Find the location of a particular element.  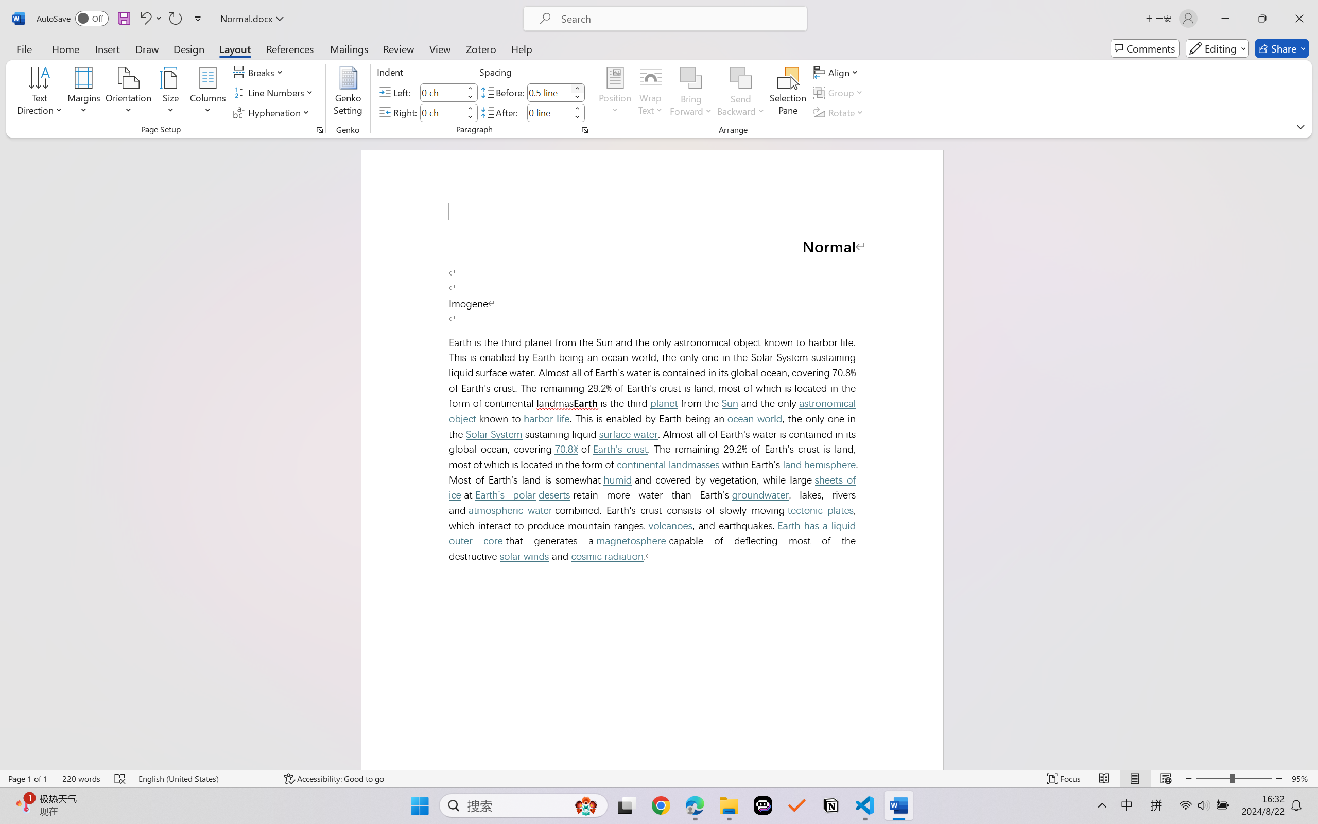

Earth has a liquid outer core is located at coordinates (655, 534).